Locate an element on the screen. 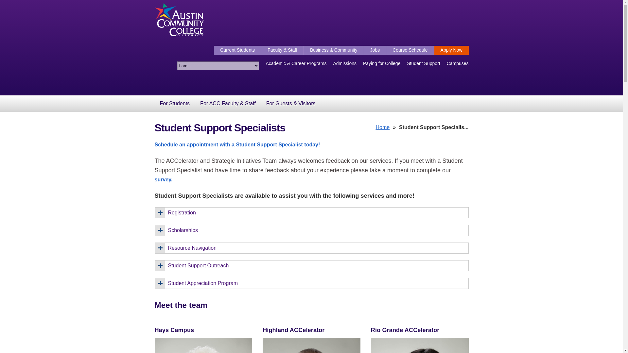 The image size is (628, 353). Skip to Page Sidebar is located at coordinates (296, 1).